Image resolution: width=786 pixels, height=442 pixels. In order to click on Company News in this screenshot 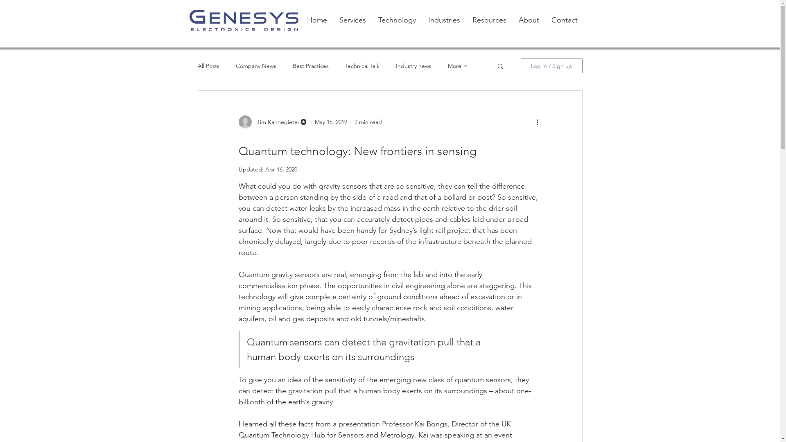, I will do `click(256, 66)`.